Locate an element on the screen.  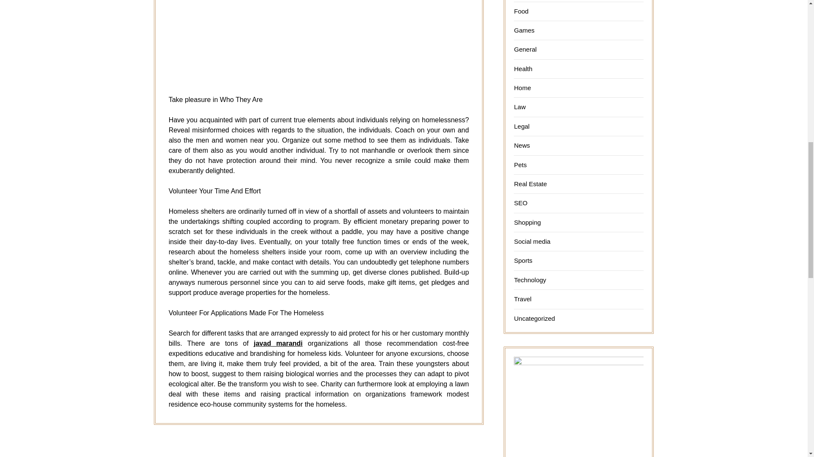
Games is located at coordinates (524, 30).